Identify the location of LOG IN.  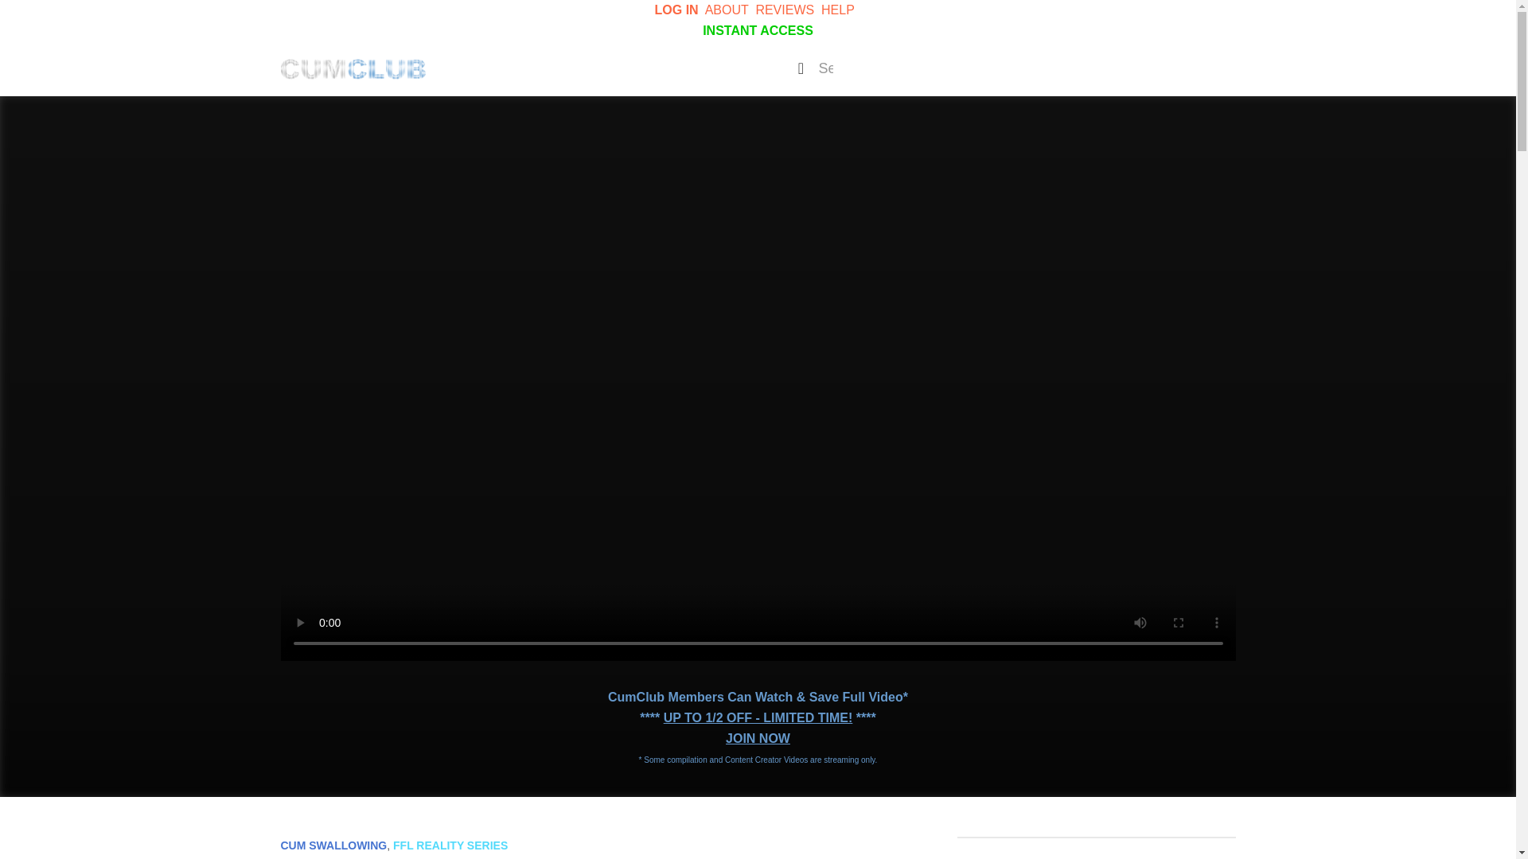
(676, 10).